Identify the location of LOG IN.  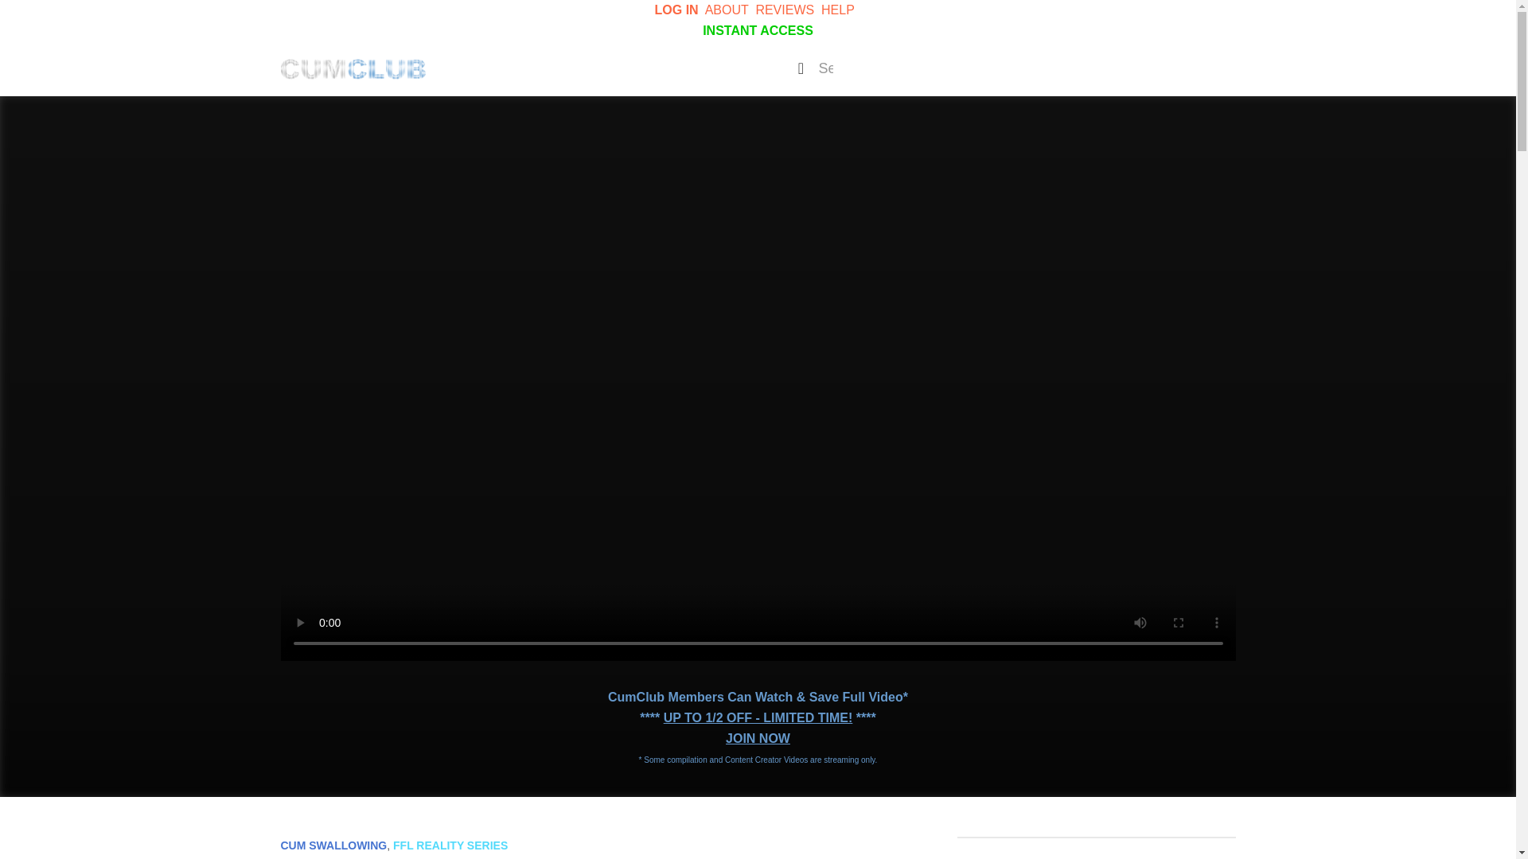
(676, 10).